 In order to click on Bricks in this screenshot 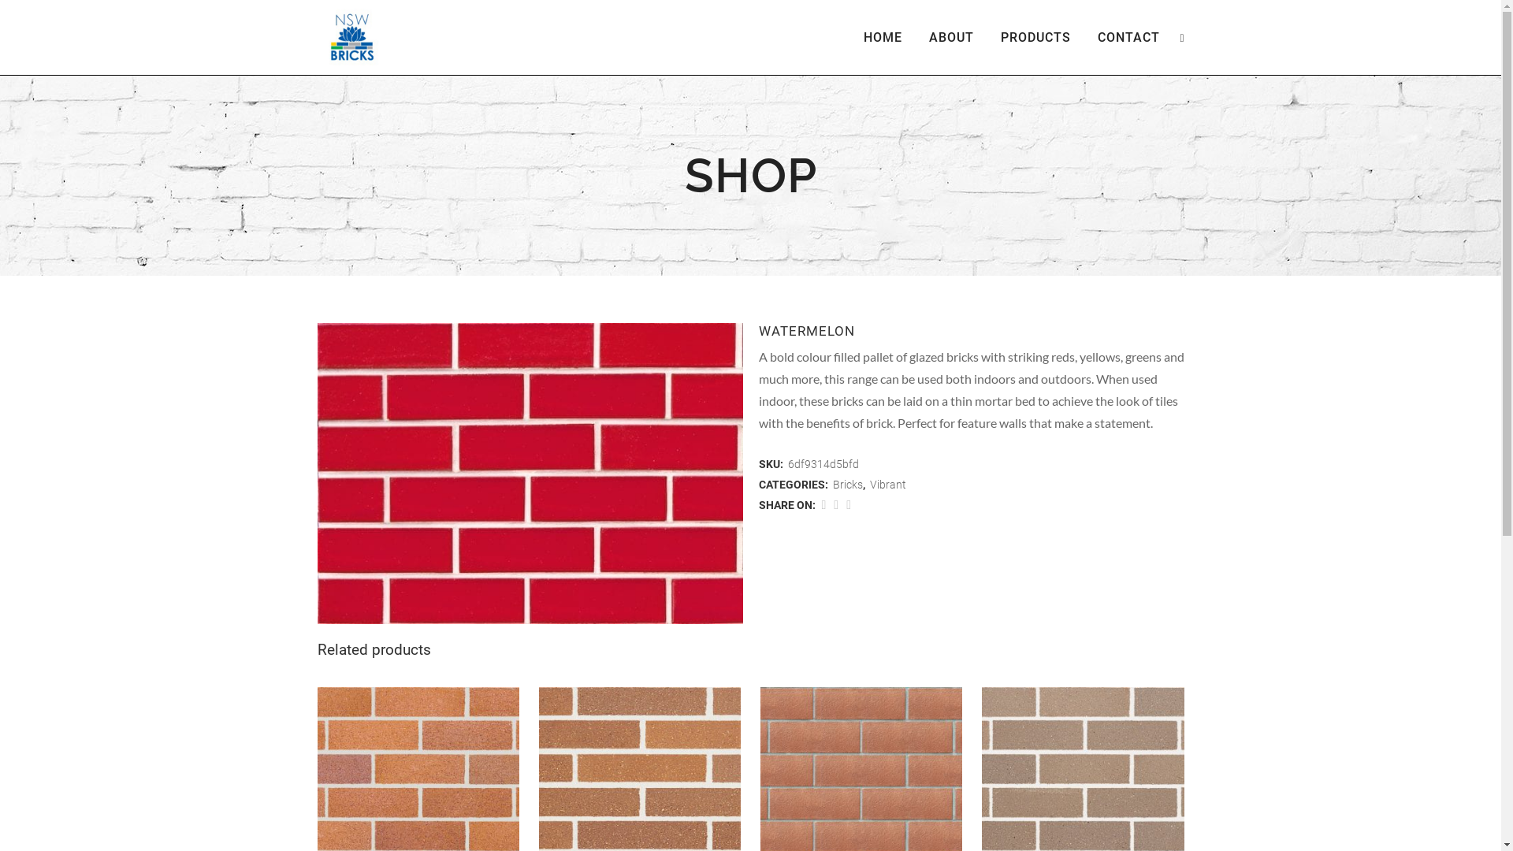, I will do `click(847, 485)`.